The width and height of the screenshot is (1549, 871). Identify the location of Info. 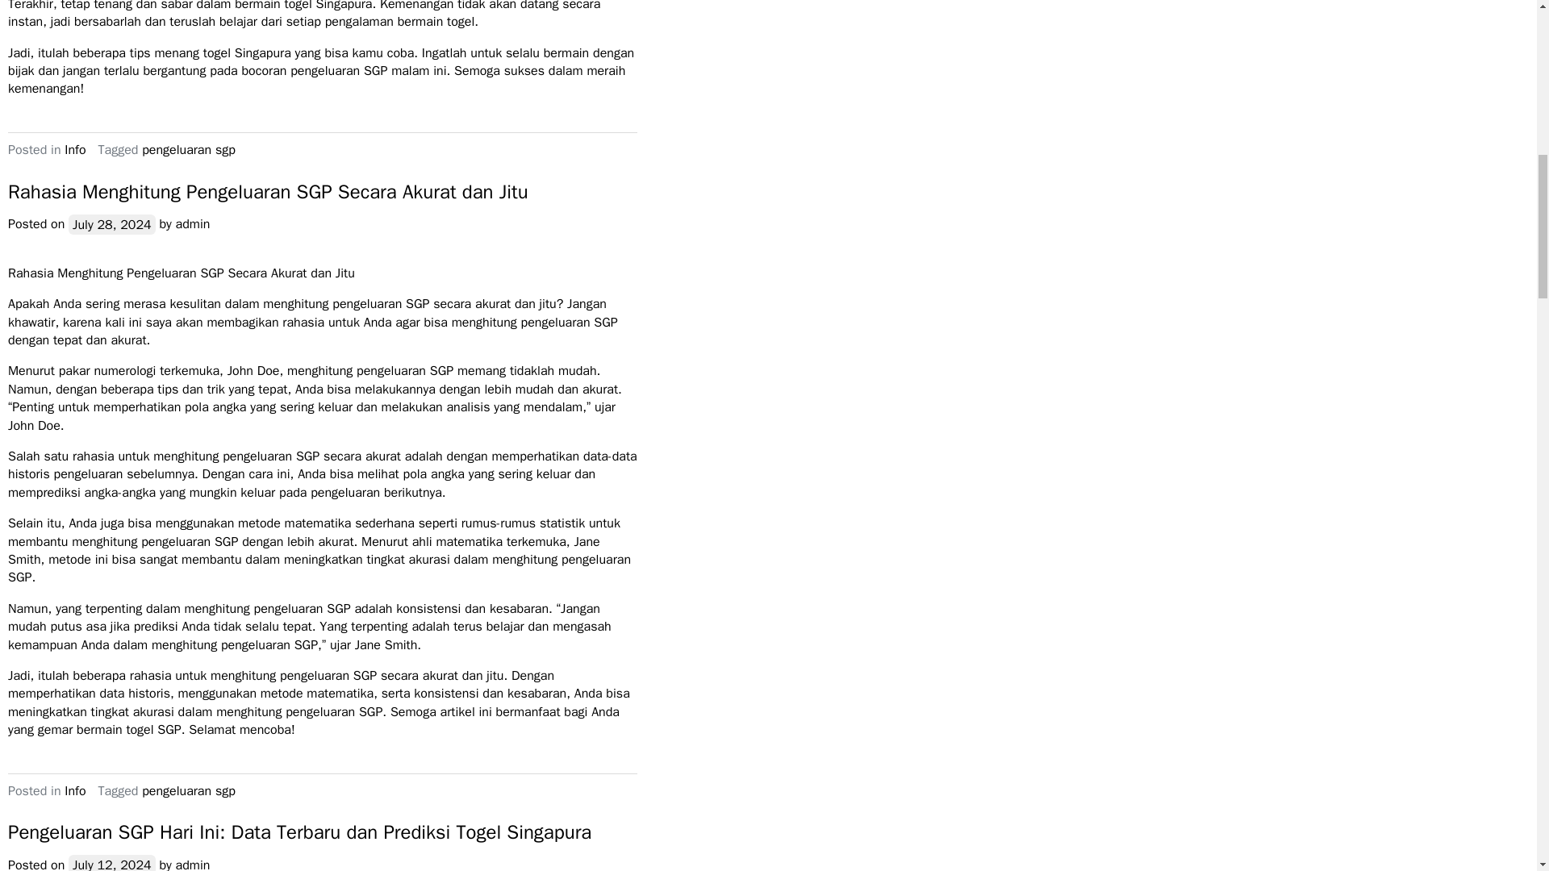
(74, 790).